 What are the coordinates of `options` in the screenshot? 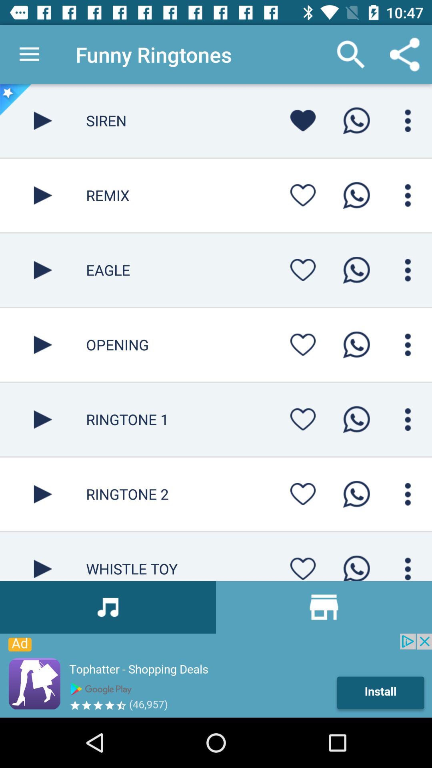 It's located at (408, 494).